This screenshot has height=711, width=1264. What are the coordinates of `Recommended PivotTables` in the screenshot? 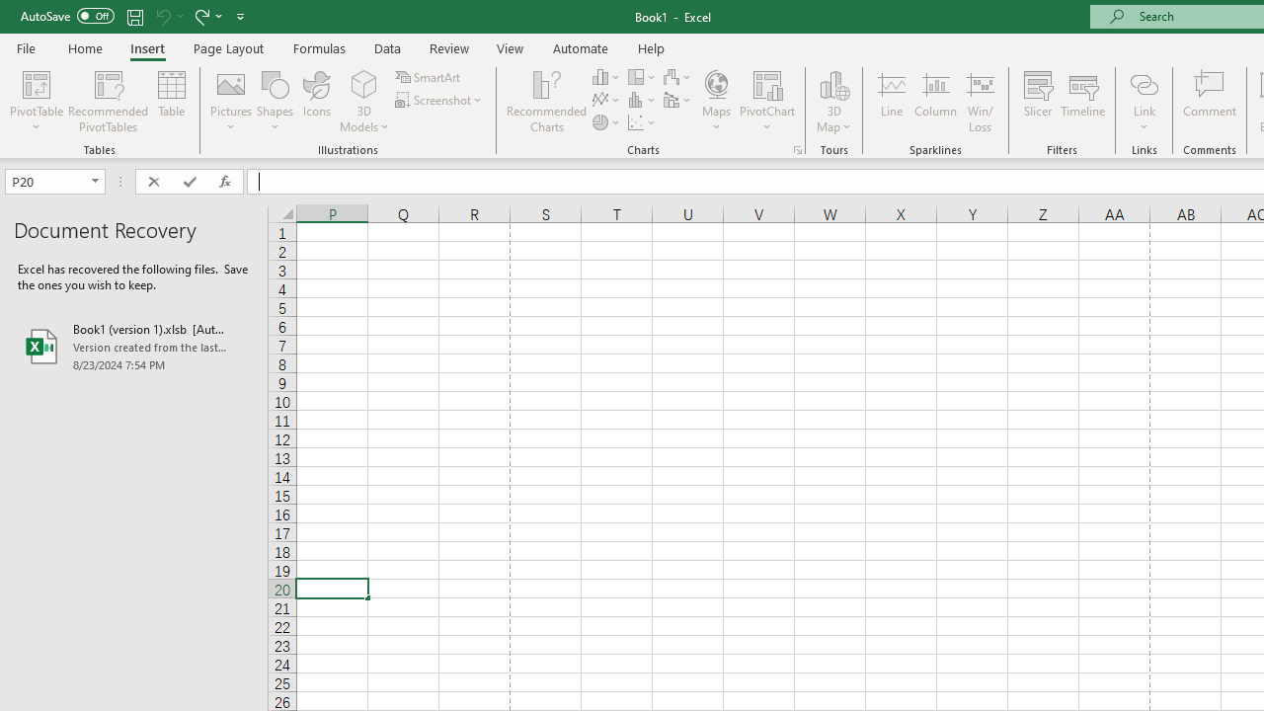 It's located at (109, 101).